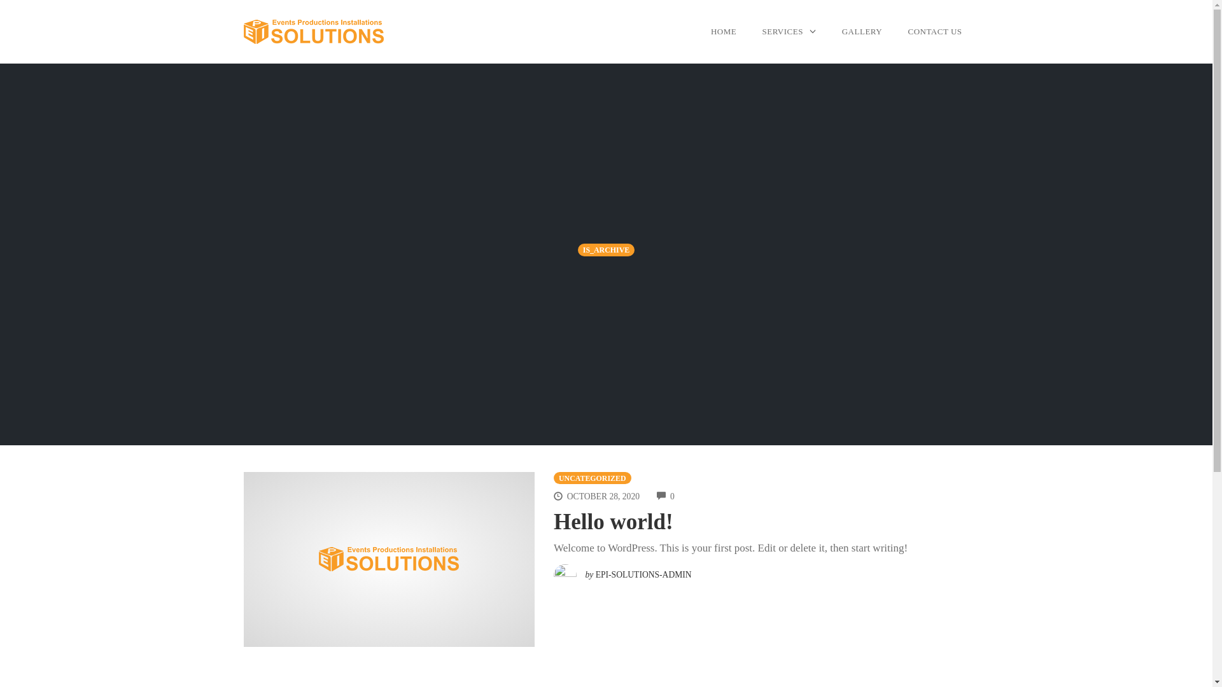 The width and height of the screenshot is (1222, 687). What do you see at coordinates (389, 559) in the screenshot?
I see `EPI Solutions` at bounding box center [389, 559].